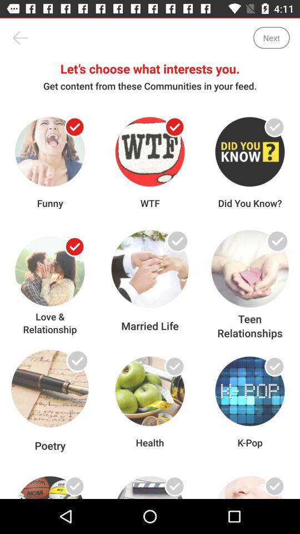  Describe the element at coordinates (174, 486) in the screenshot. I see `select the topic` at that location.